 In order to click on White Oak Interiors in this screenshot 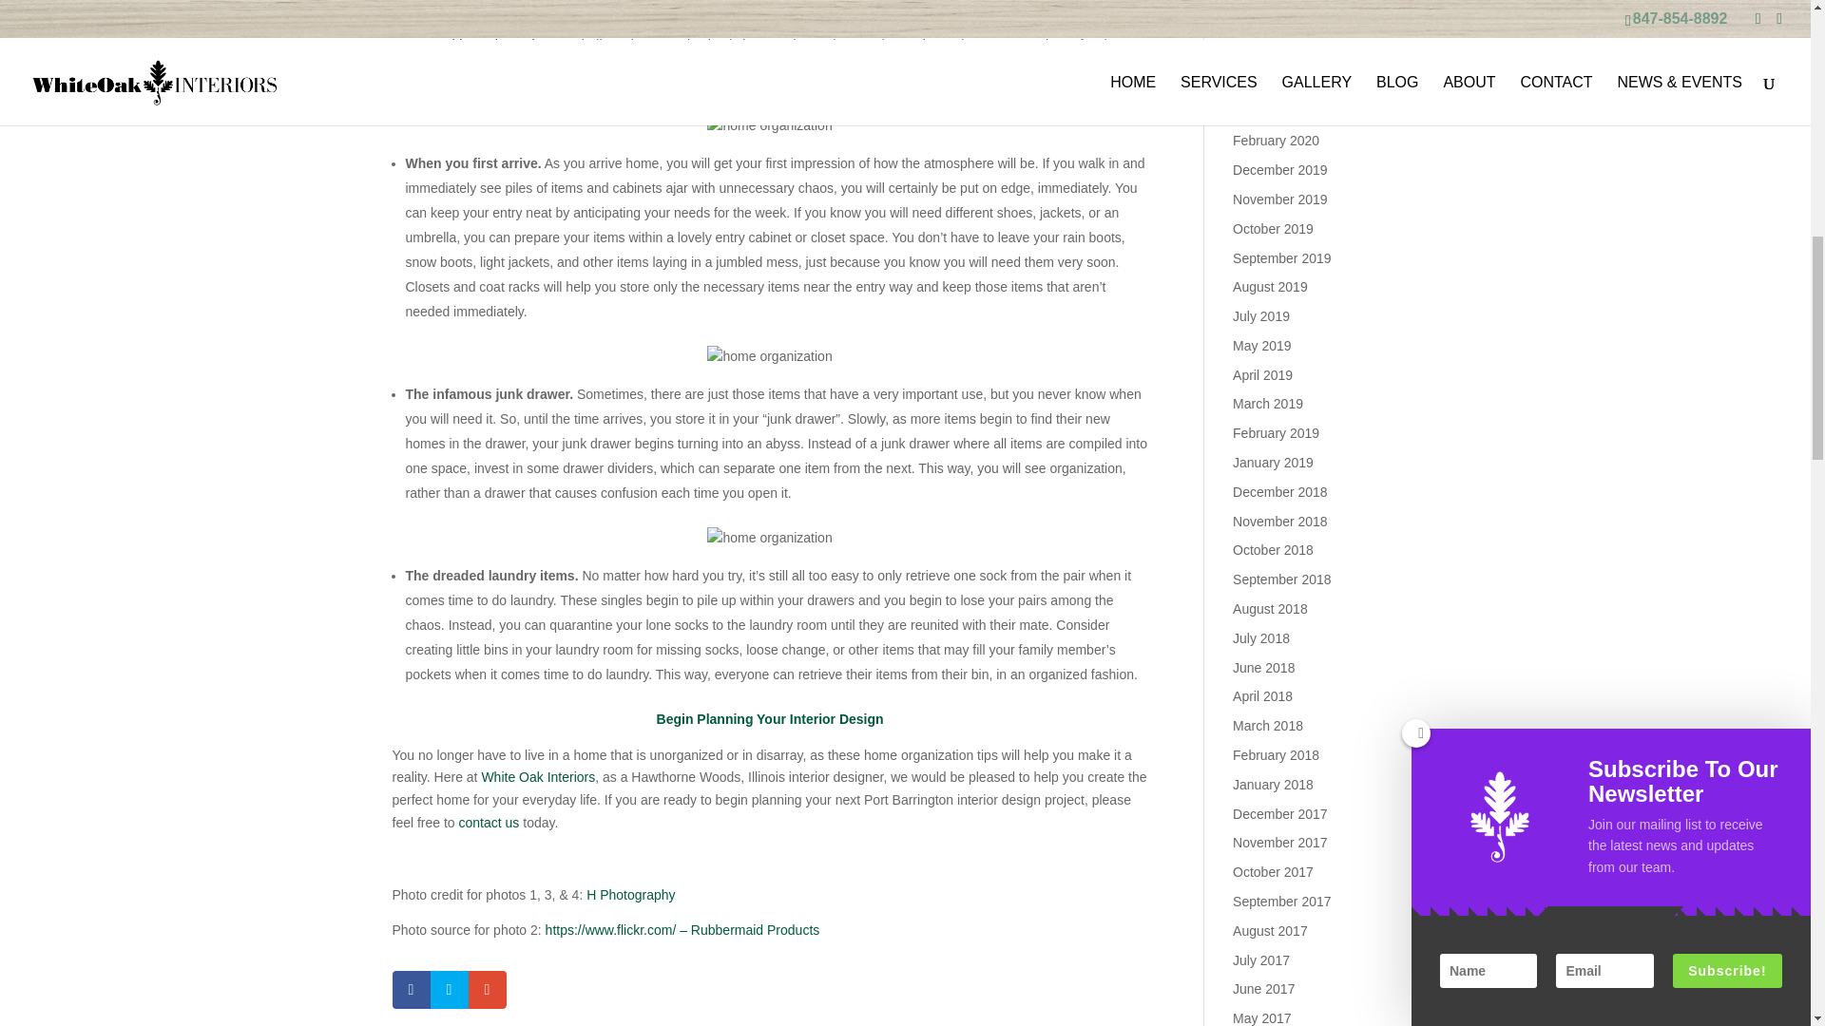, I will do `click(538, 777)`.